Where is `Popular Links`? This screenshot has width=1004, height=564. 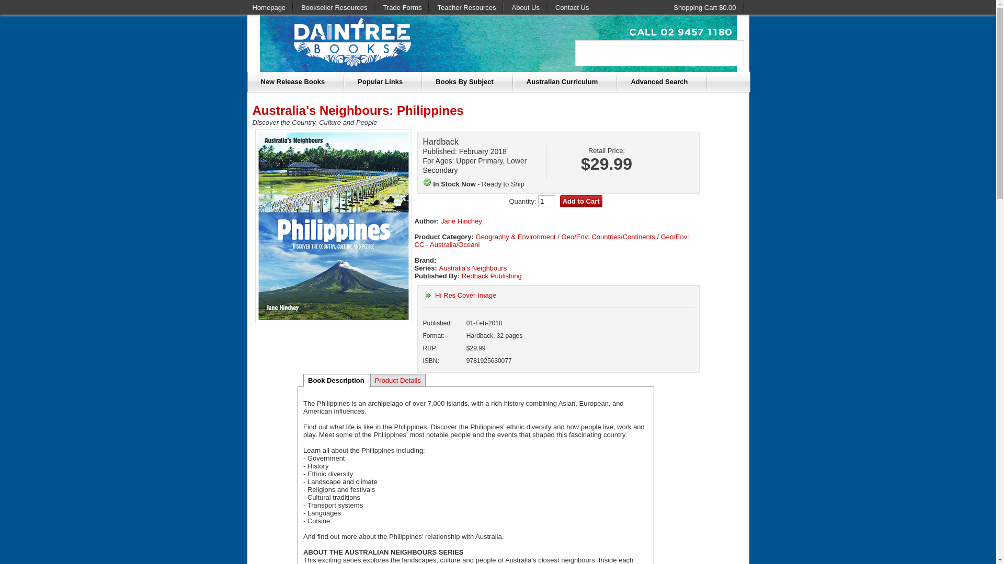 Popular Links is located at coordinates (384, 82).